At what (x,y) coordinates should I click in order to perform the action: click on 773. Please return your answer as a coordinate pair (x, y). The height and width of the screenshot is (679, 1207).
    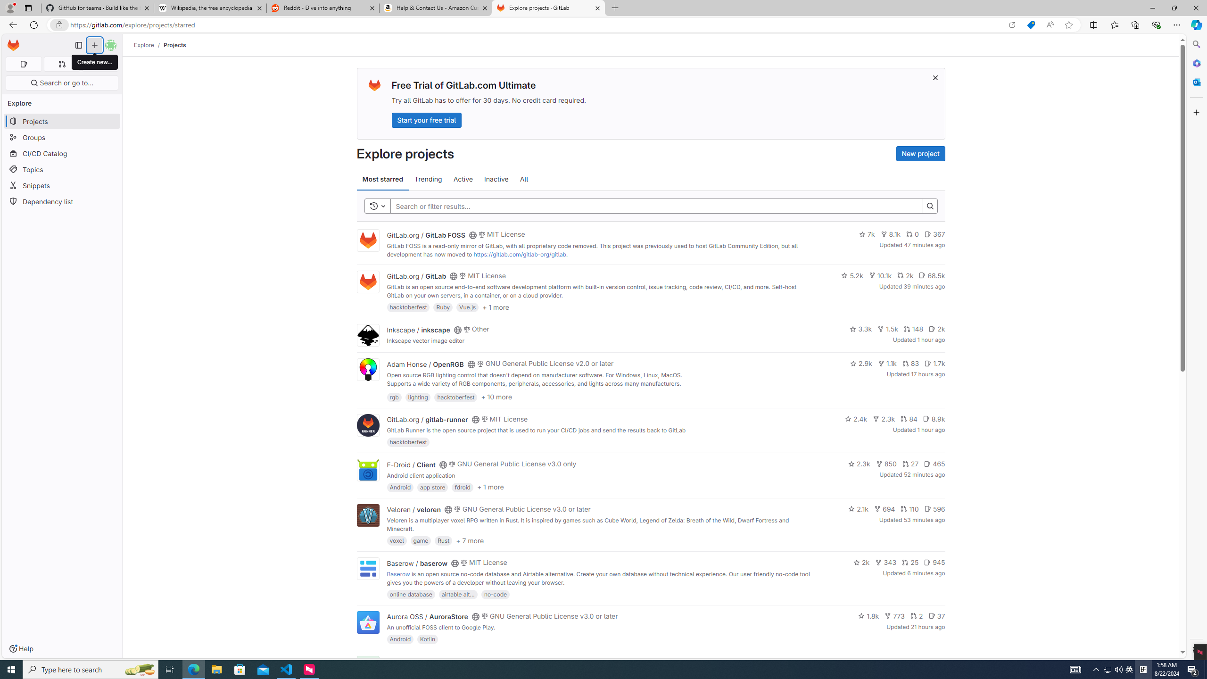
    Looking at the image, I should click on (895, 616).